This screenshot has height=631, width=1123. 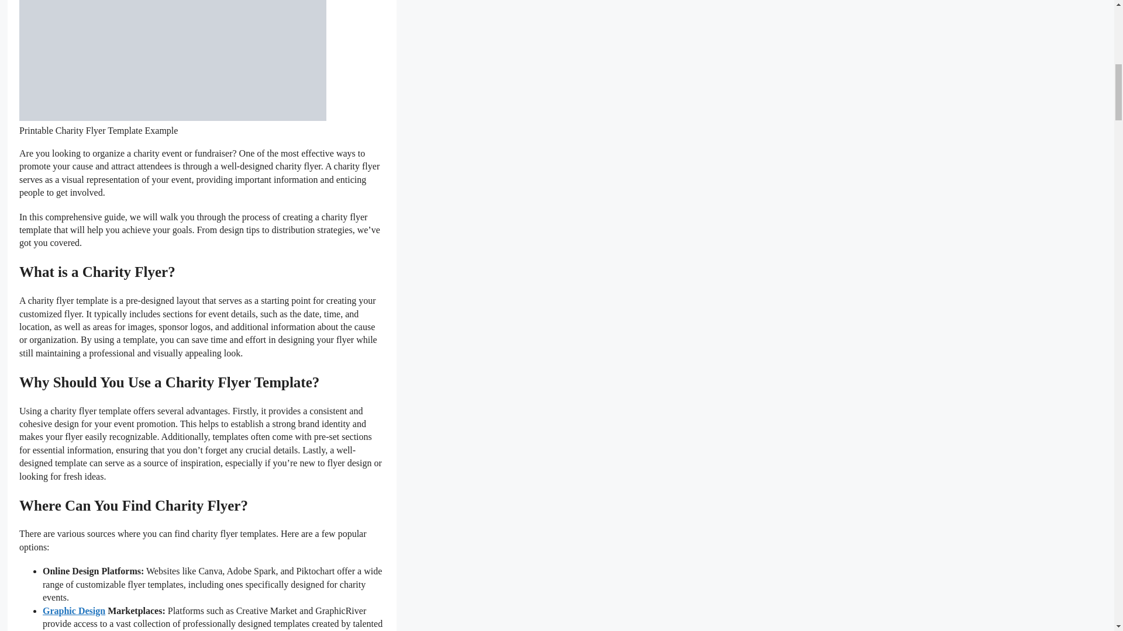 What do you see at coordinates (173, 61) in the screenshot?
I see `Printable Charity Flyer Template Example` at bounding box center [173, 61].